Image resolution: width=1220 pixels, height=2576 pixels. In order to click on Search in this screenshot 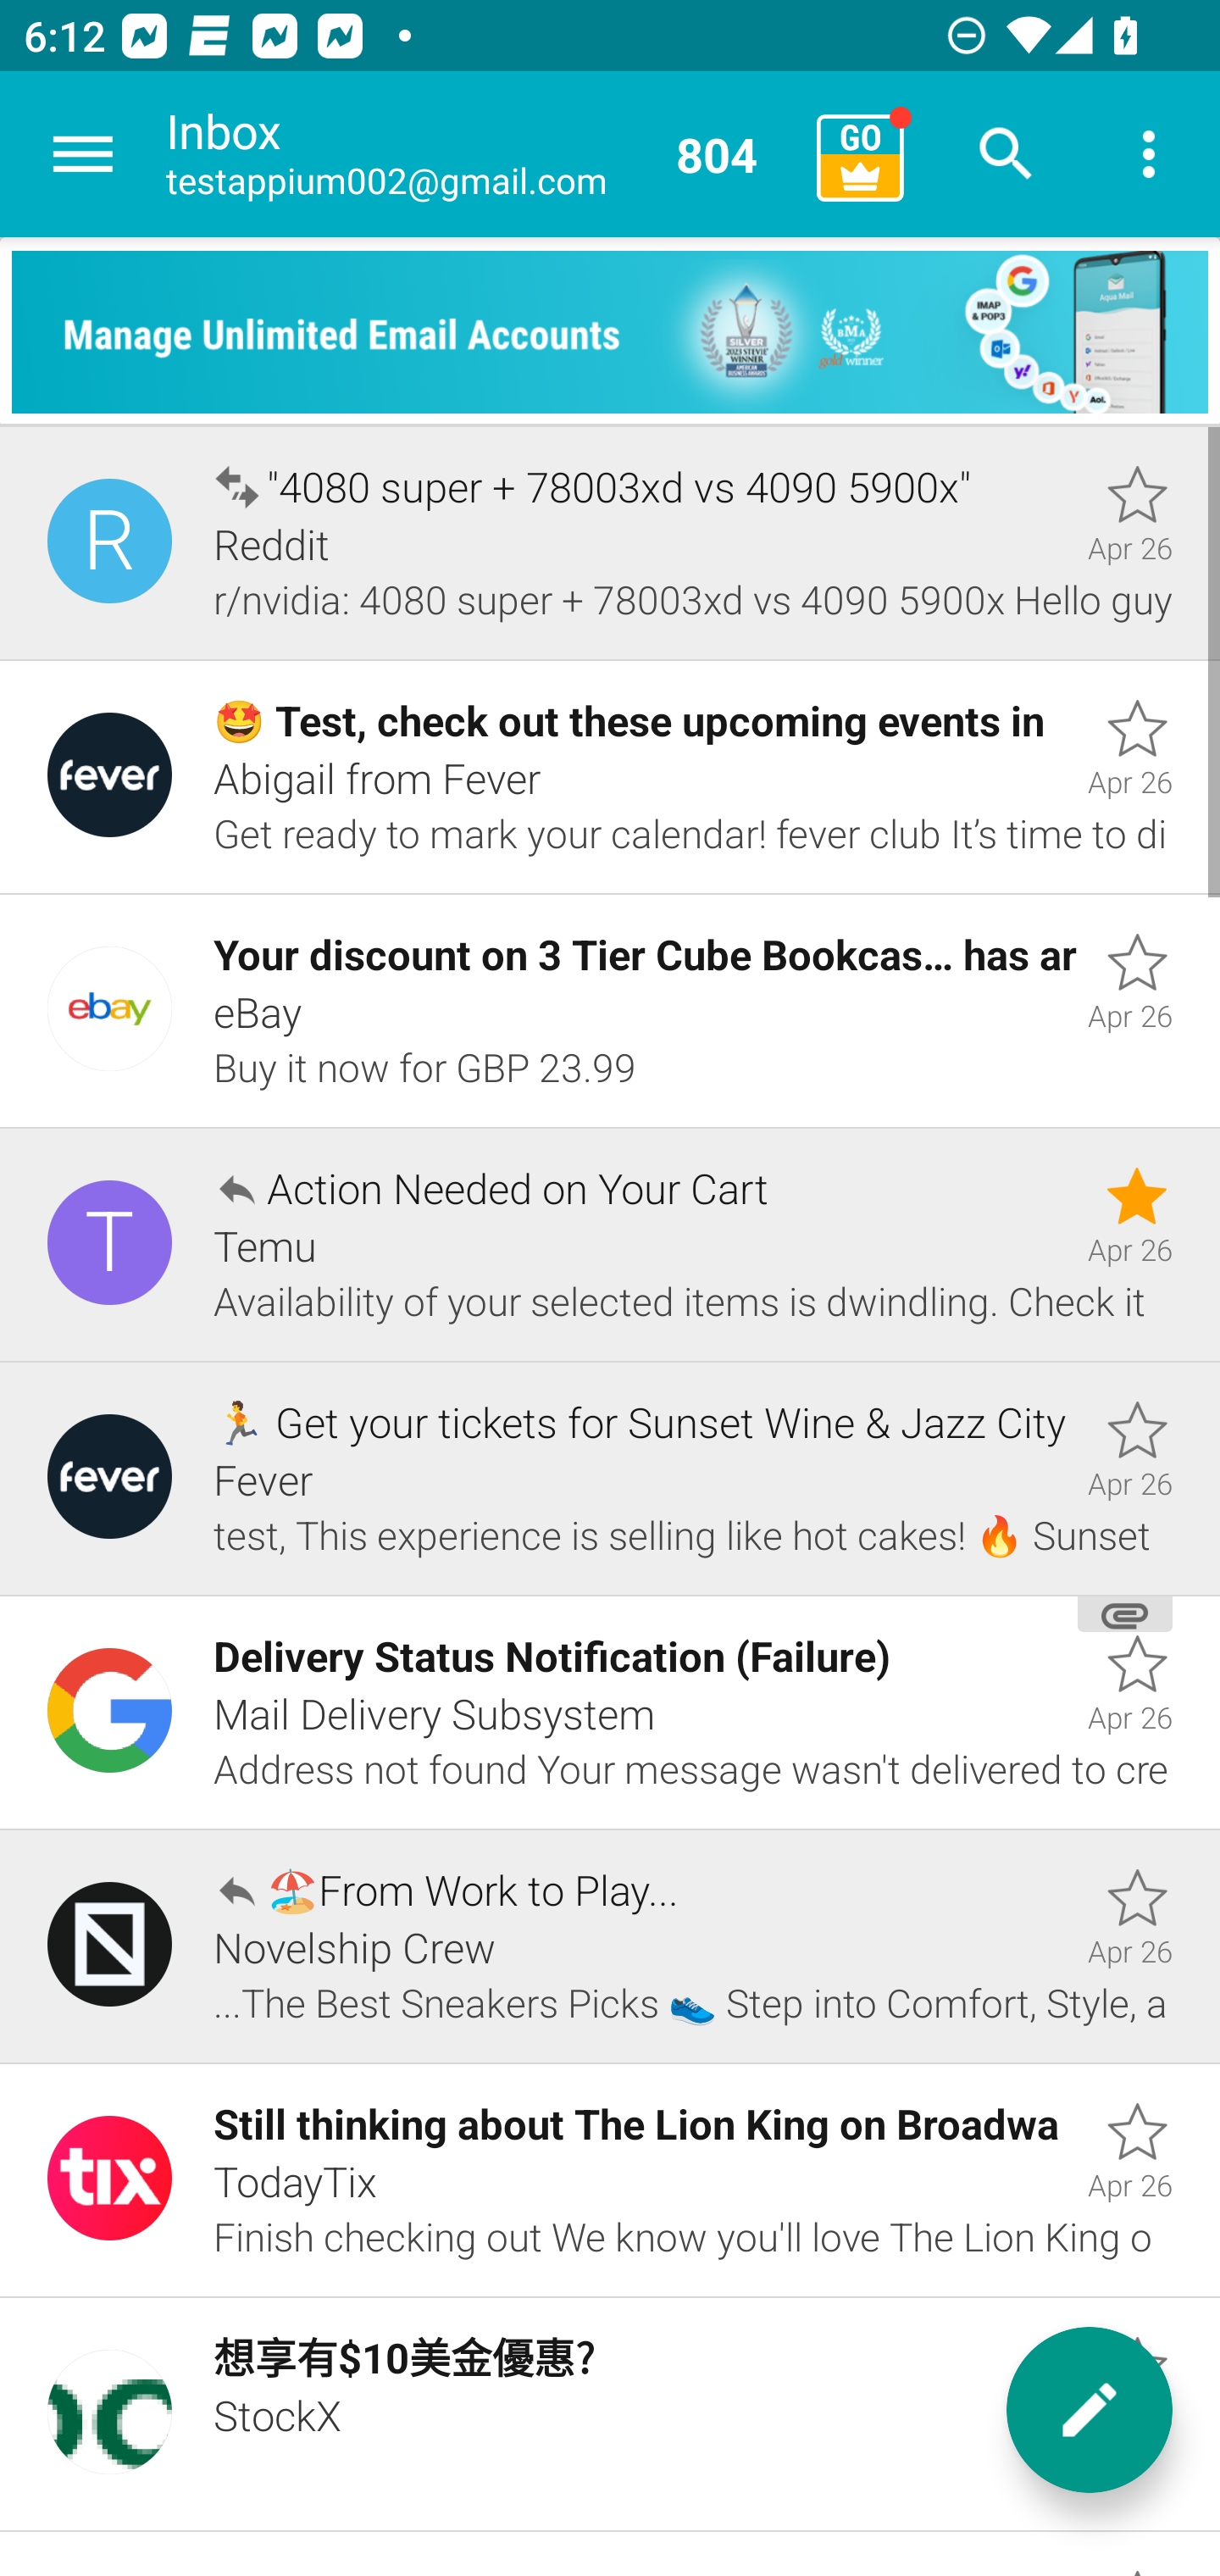, I will do `click(1006, 154)`.